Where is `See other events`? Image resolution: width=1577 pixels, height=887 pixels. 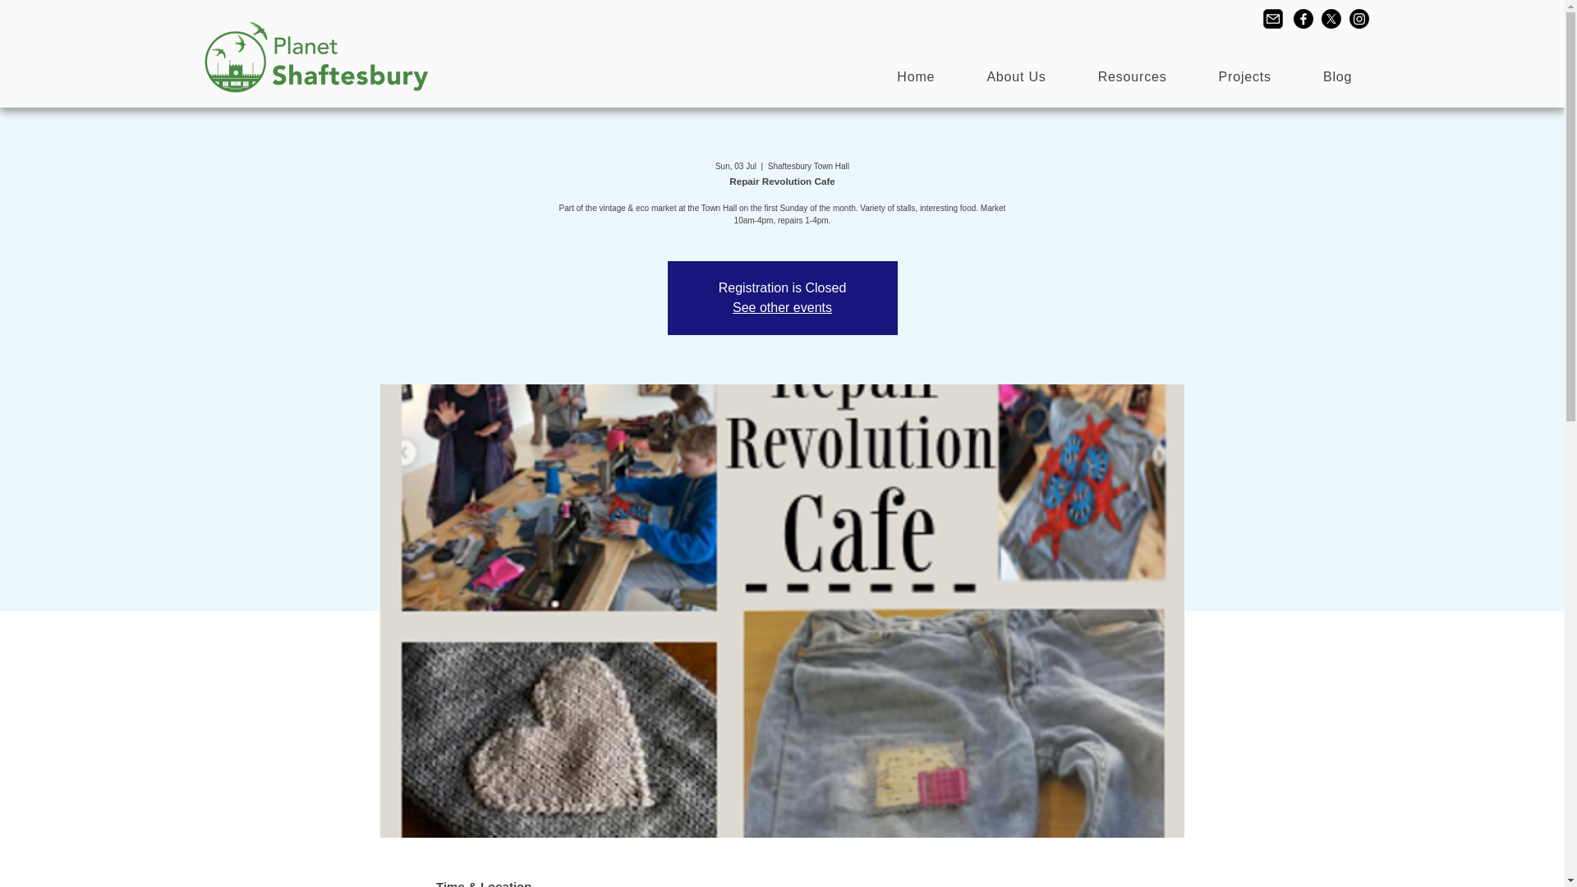
See other events is located at coordinates (782, 307).